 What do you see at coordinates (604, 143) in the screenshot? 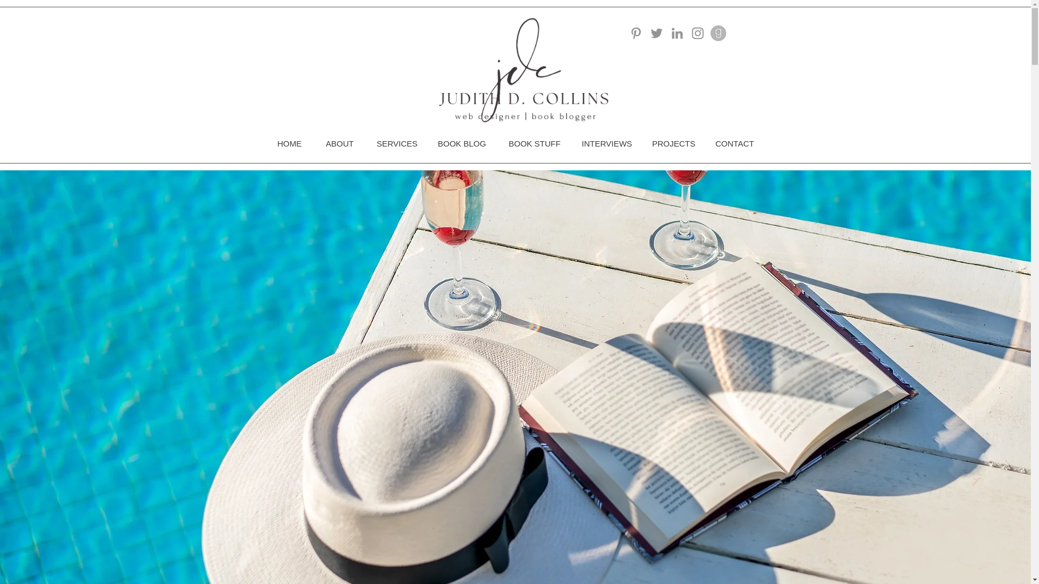
I see `INTERVIEWS` at bounding box center [604, 143].